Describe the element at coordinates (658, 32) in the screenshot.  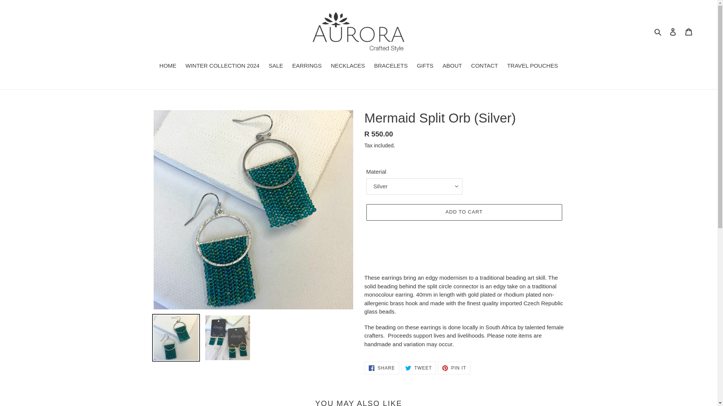
I see `NECKLACES` at that location.